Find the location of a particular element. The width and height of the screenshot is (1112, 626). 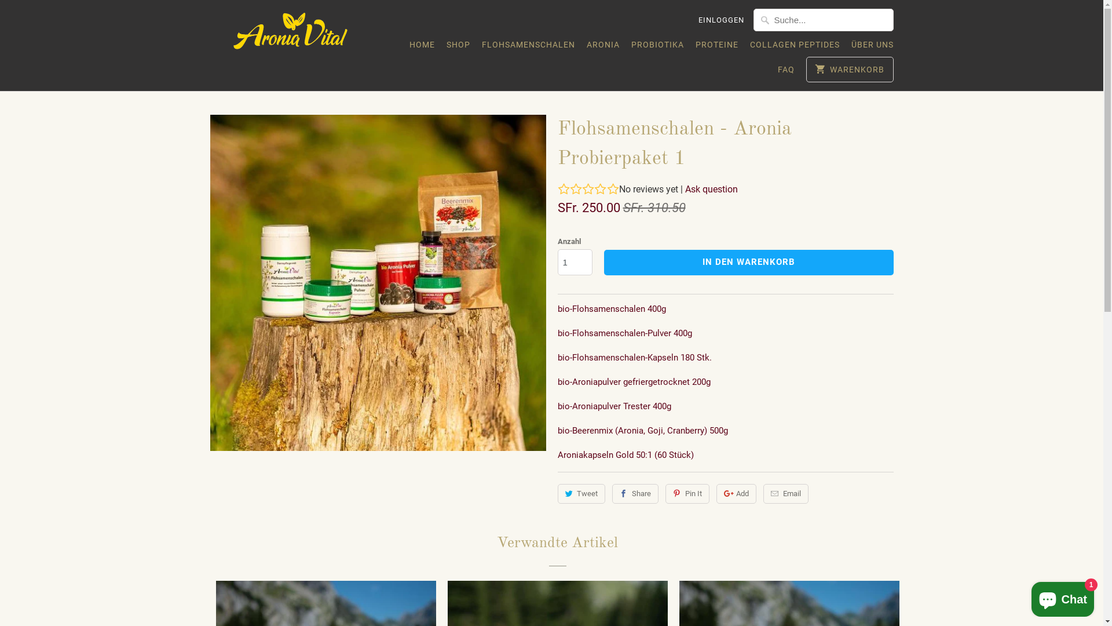

FLOHSAMENSCHALEN is located at coordinates (528, 48).